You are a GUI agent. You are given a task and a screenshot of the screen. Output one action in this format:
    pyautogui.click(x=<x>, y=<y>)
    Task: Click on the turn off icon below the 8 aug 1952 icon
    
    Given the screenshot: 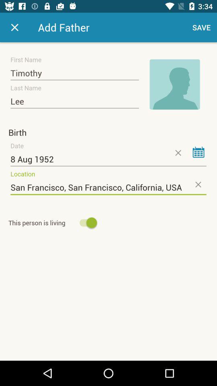 What is the action you would take?
    pyautogui.click(x=108, y=187)
    